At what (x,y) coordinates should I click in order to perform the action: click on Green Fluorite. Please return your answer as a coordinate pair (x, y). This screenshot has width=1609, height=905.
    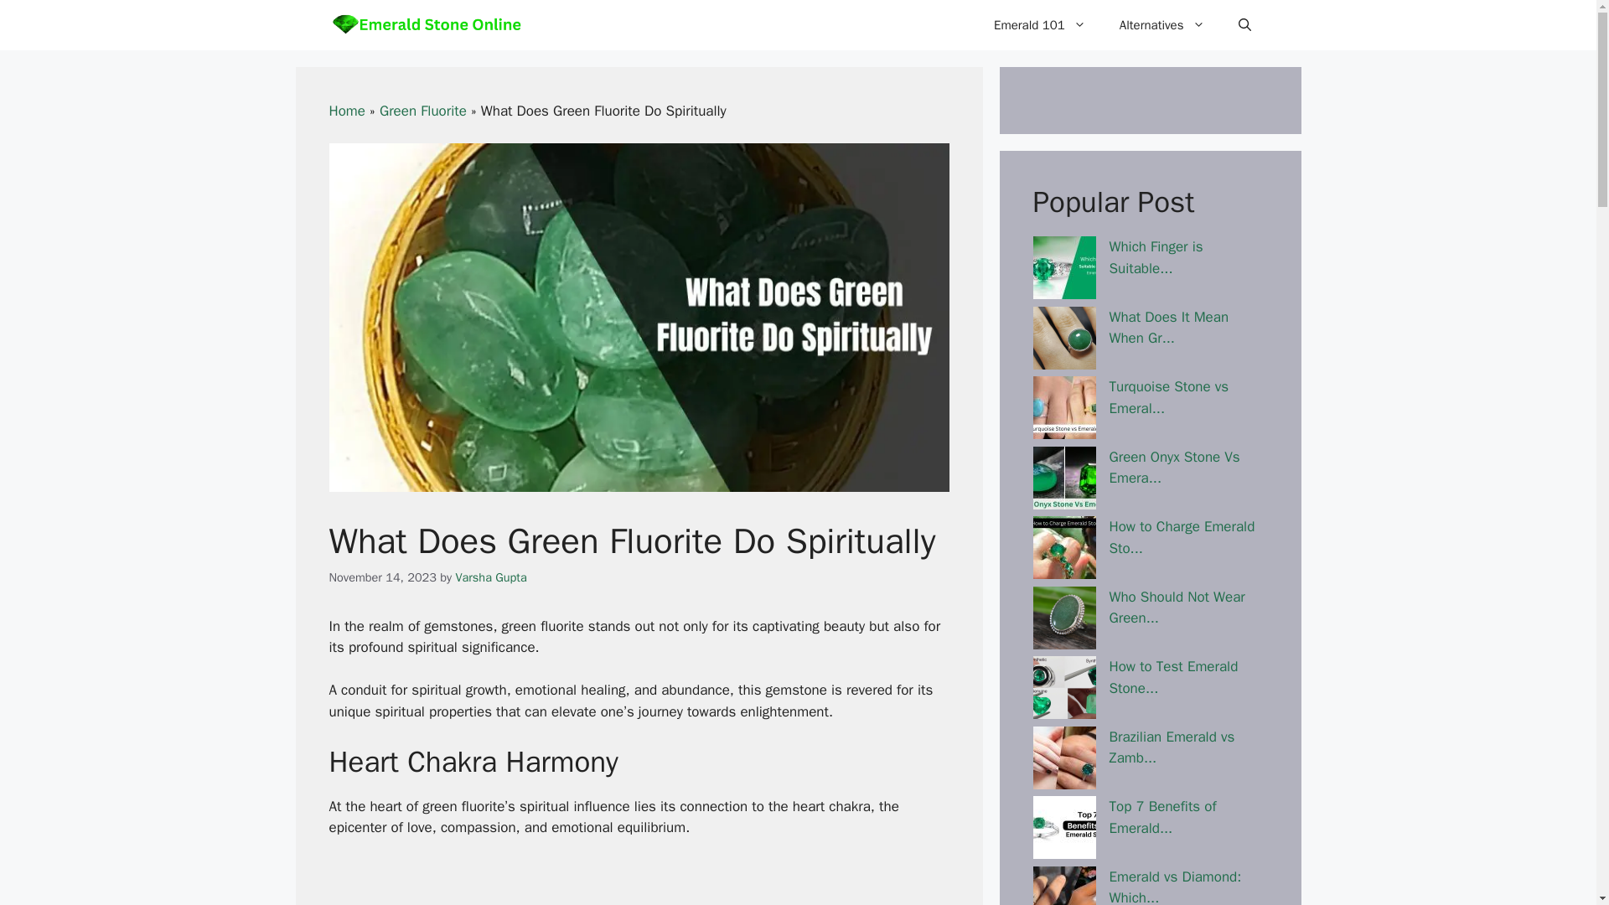
    Looking at the image, I should click on (422, 111).